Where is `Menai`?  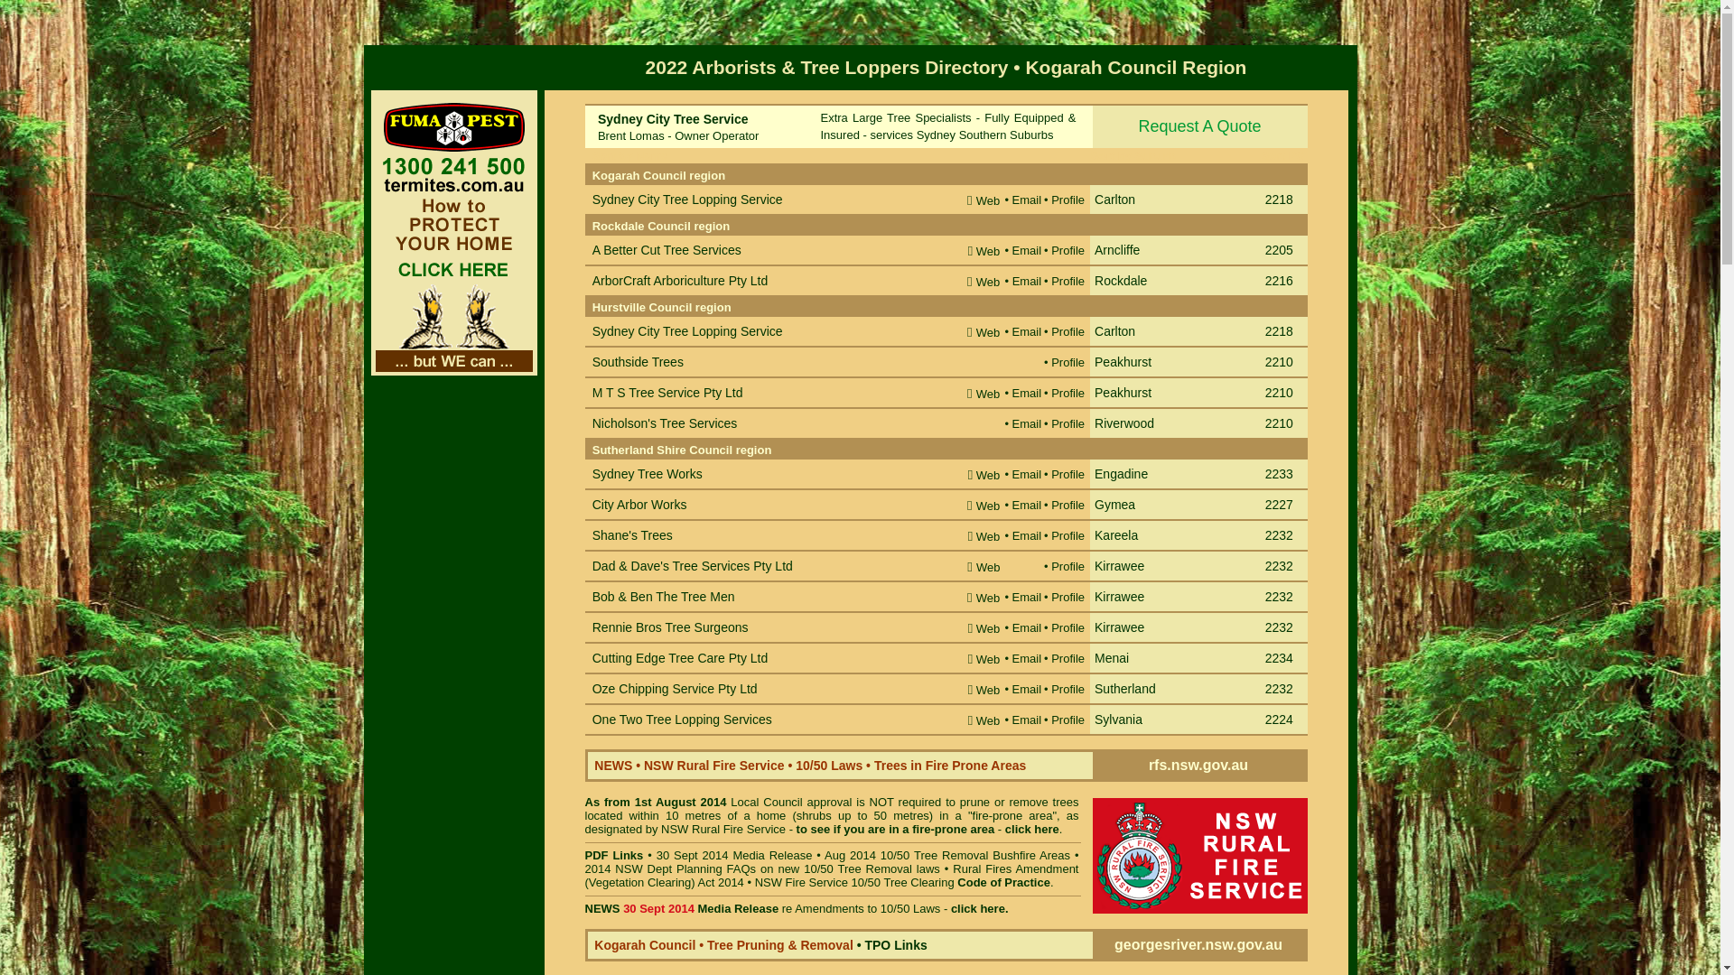 Menai is located at coordinates (1112, 659).